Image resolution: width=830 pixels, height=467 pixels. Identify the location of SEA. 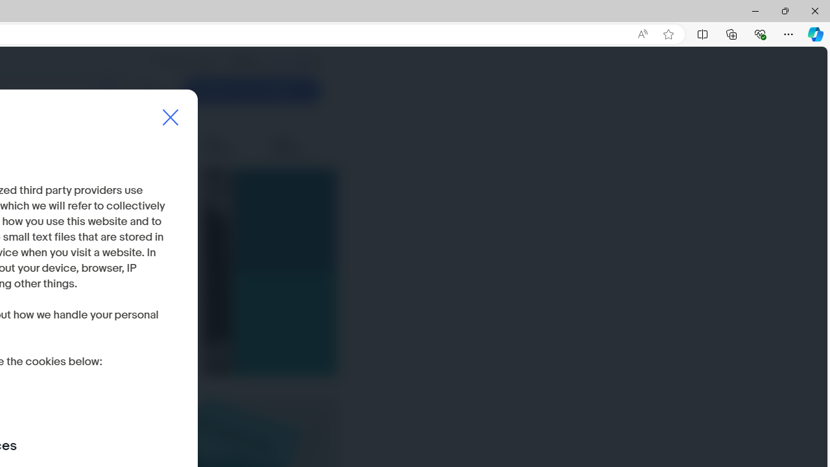
(302, 62).